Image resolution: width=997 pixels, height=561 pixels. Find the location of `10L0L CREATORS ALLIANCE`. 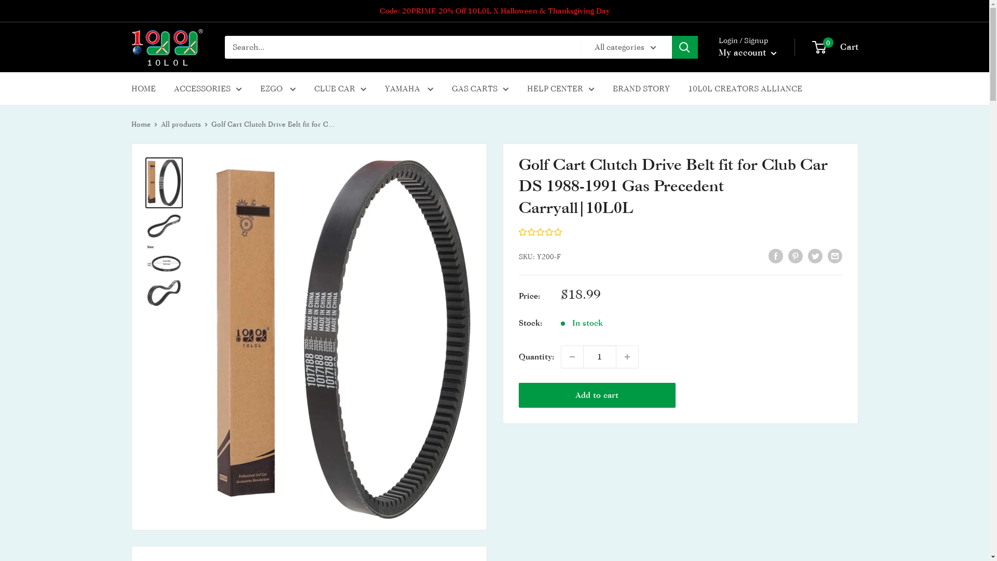

10L0L CREATORS ALLIANCE is located at coordinates (745, 88).